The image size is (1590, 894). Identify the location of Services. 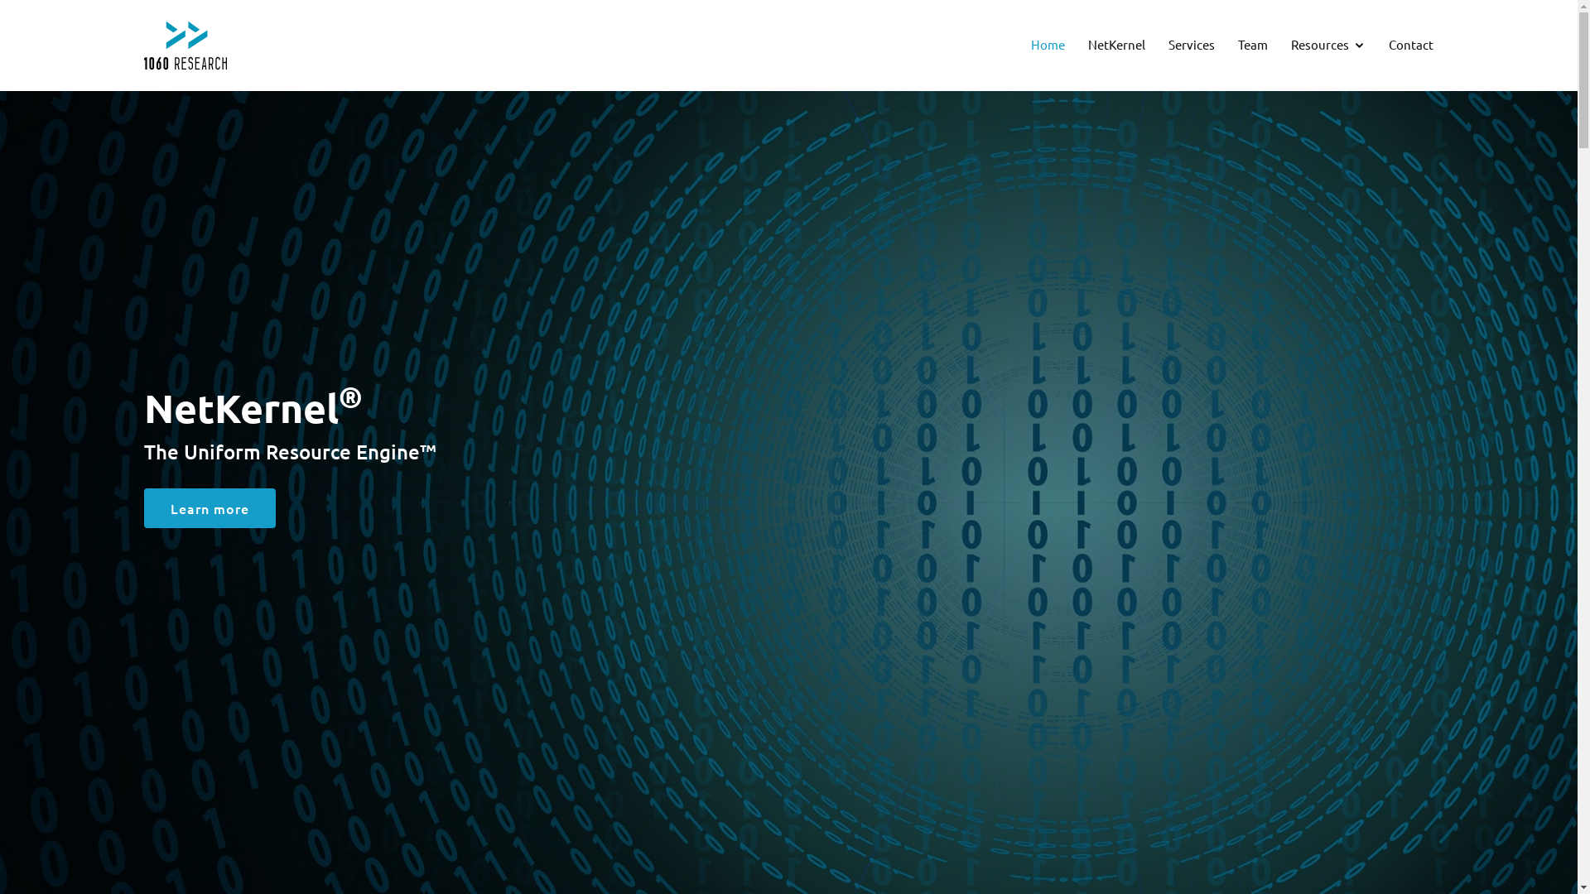
(1192, 45).